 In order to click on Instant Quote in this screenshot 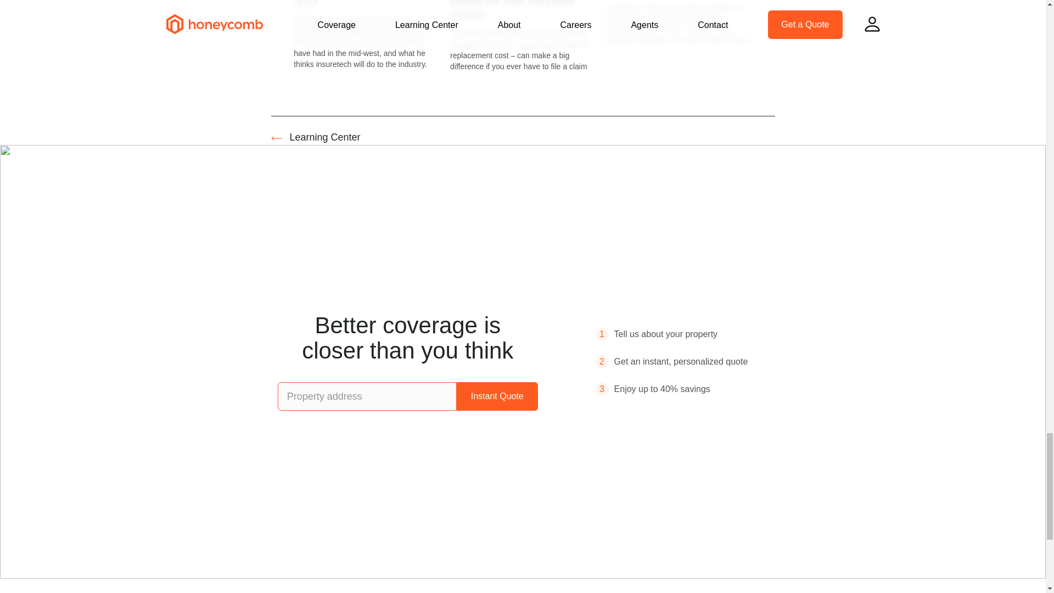, I will do `click(497, 396)`.